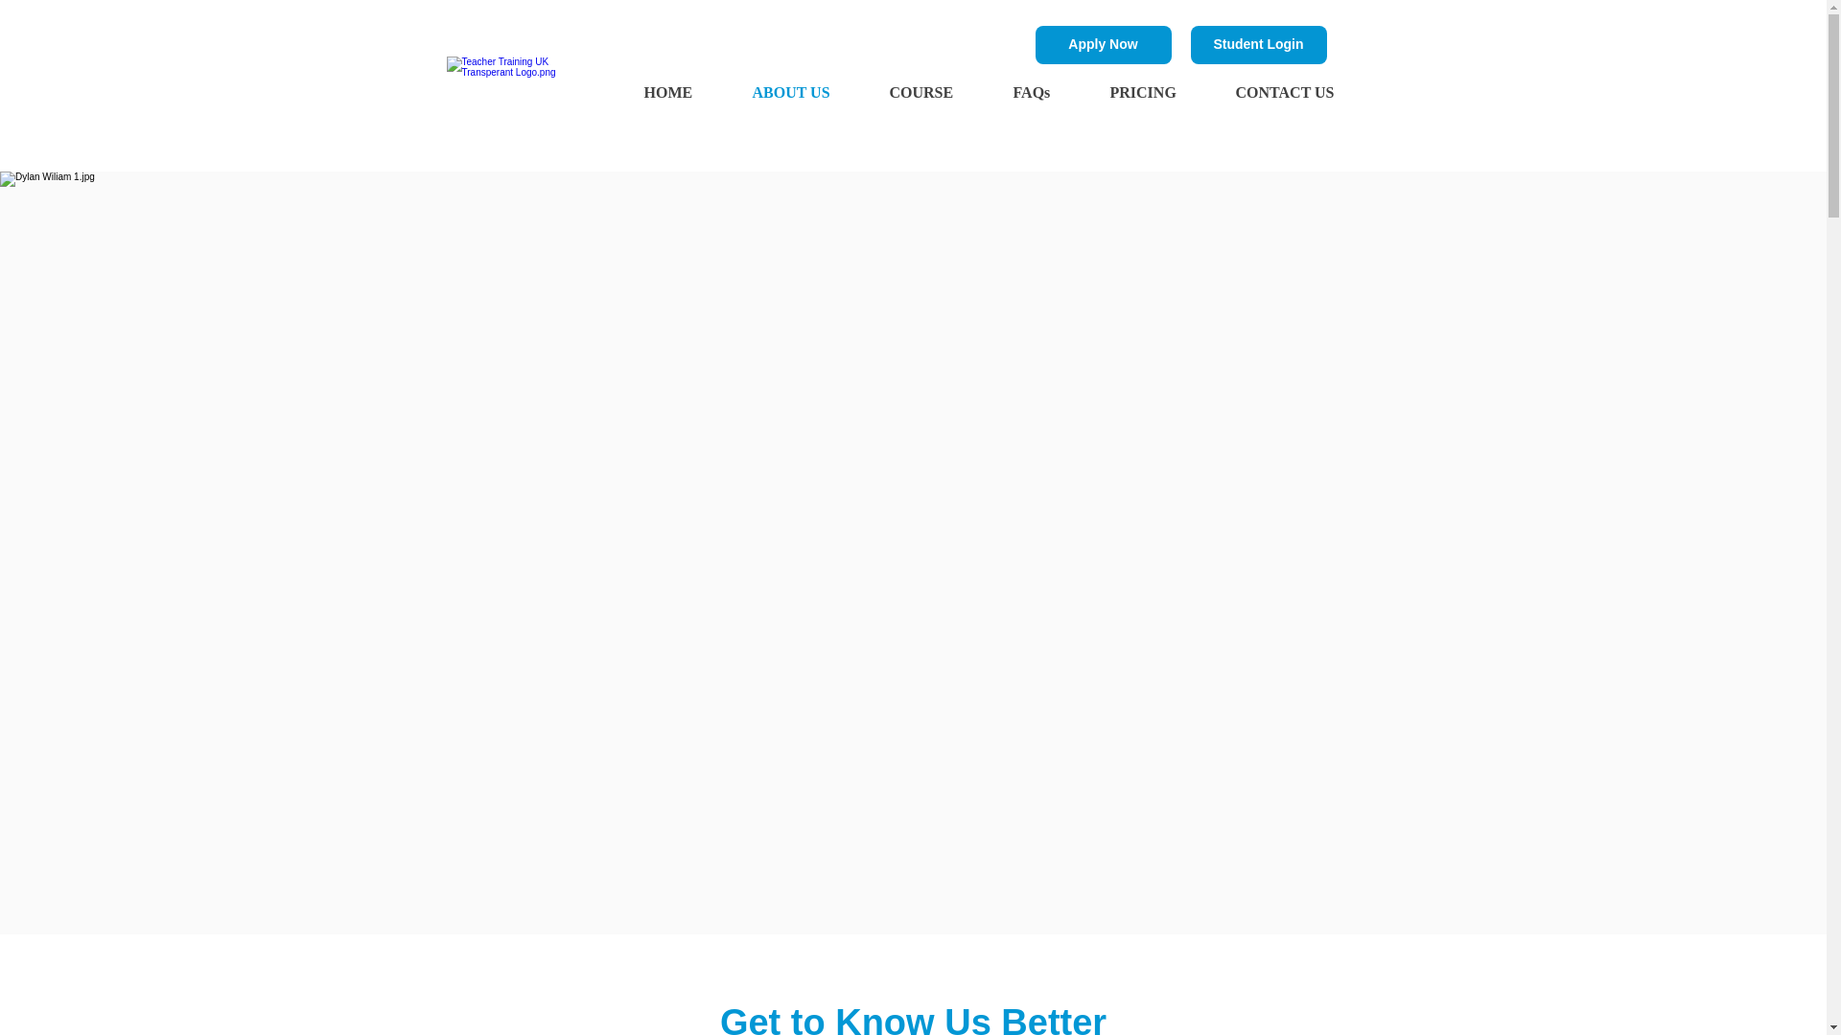 This screenshot has width=1841, height=1035. What do you see at coordinates (1157, 93) in the screenshot?
I see `PRICING` at bounding box center [1157, 93].